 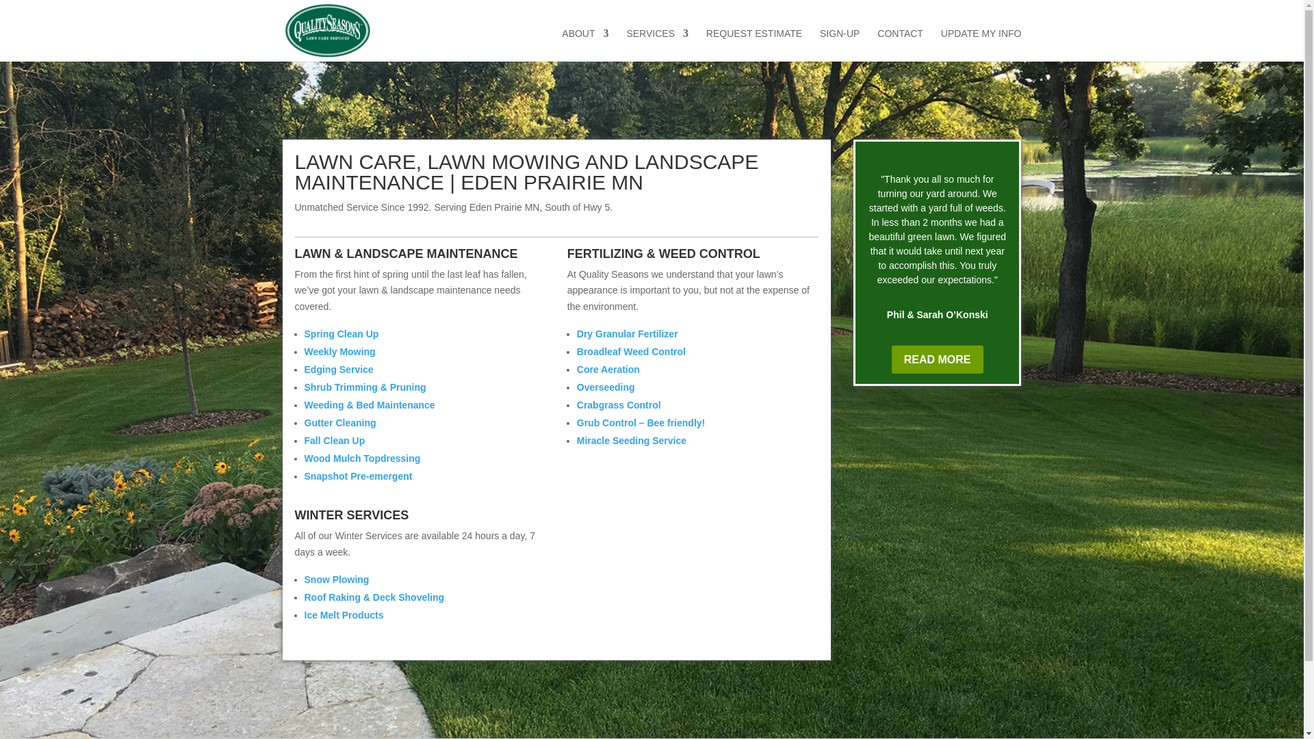 I want to click on SERVICES, so click(x=657, y=44).